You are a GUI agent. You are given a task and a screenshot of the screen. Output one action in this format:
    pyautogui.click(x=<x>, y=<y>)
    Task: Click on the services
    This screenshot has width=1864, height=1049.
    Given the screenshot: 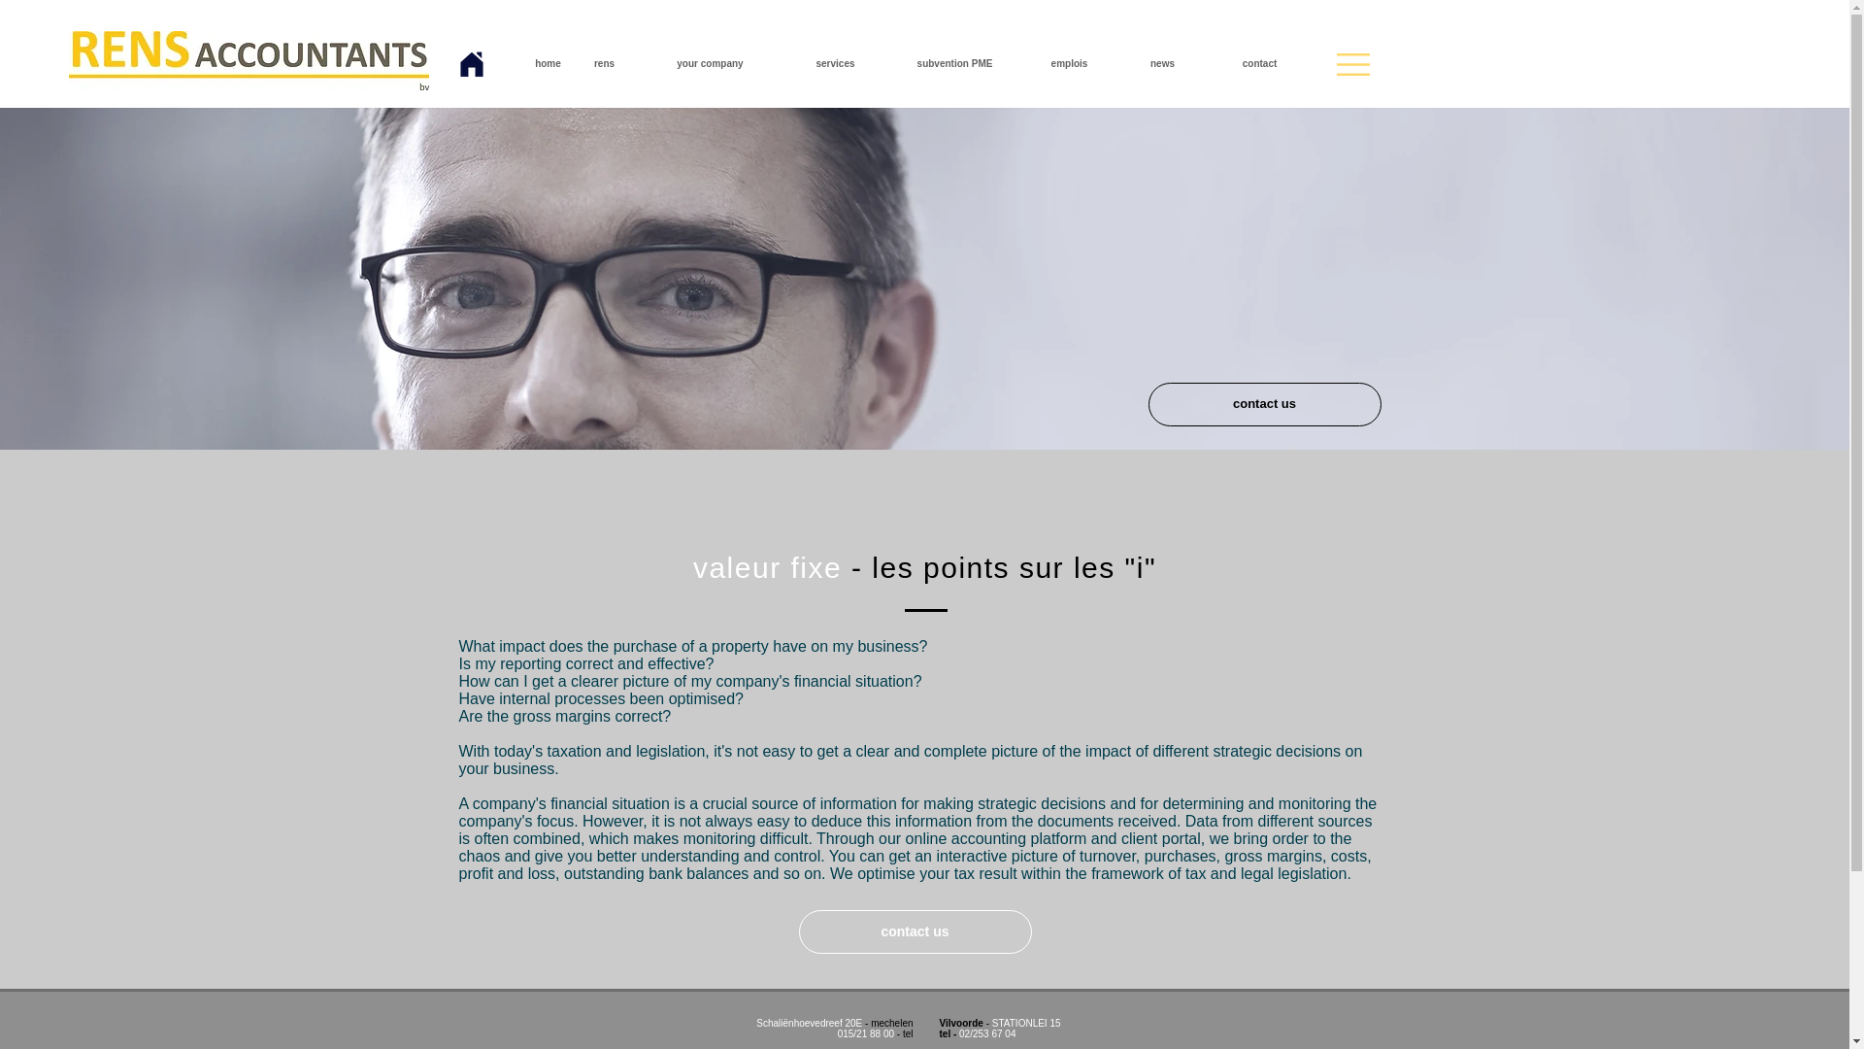 What is the action you would take?
    pyautogui.click(x=835, y=64)
    